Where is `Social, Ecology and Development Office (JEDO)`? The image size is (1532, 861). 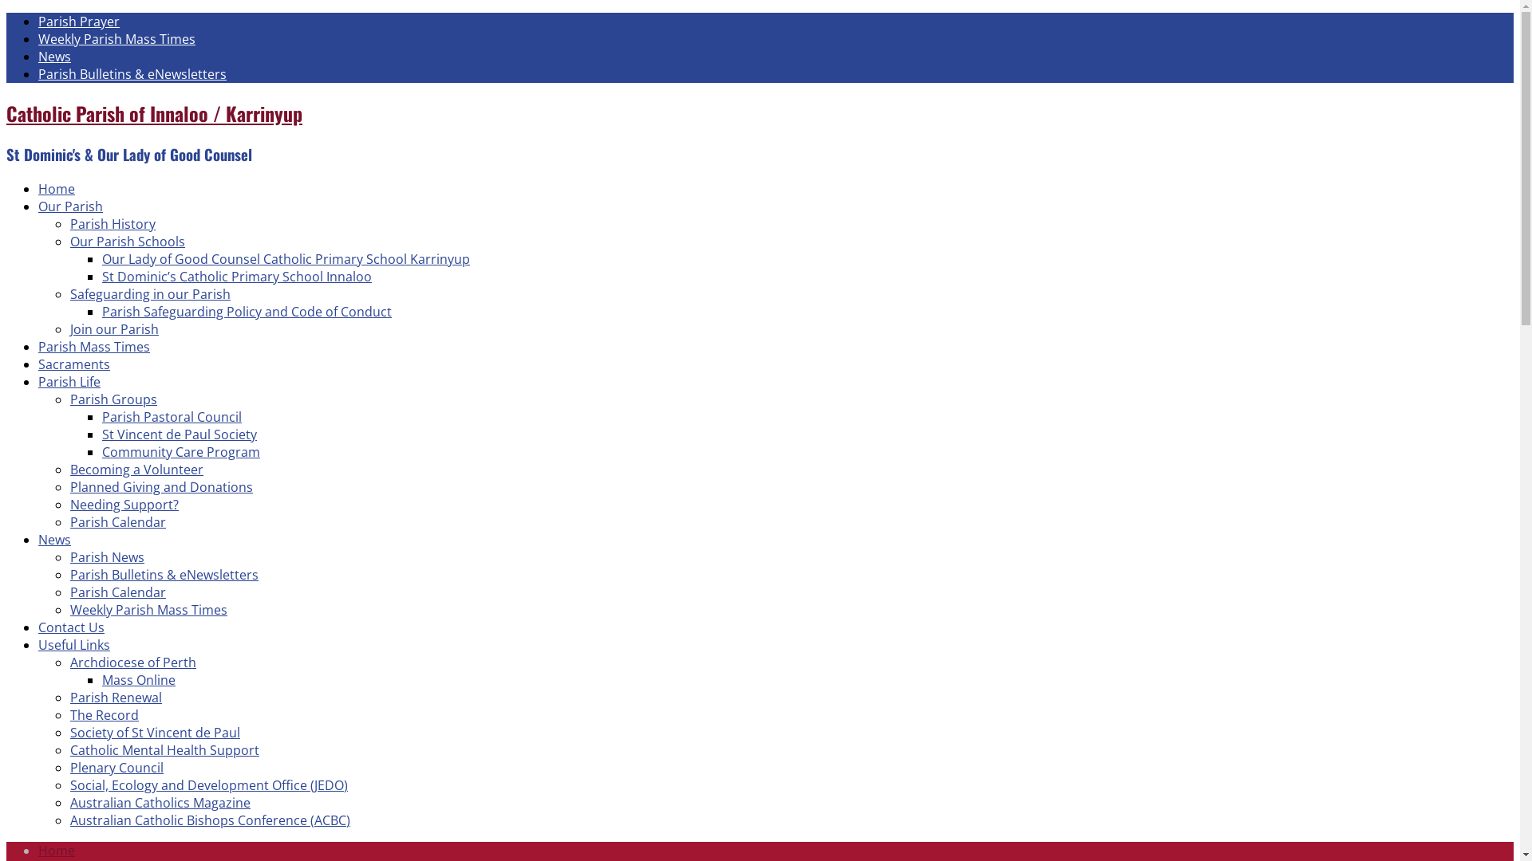 Social, Ecology and Development Office (JEDO) is located at coordinates (209, 785).